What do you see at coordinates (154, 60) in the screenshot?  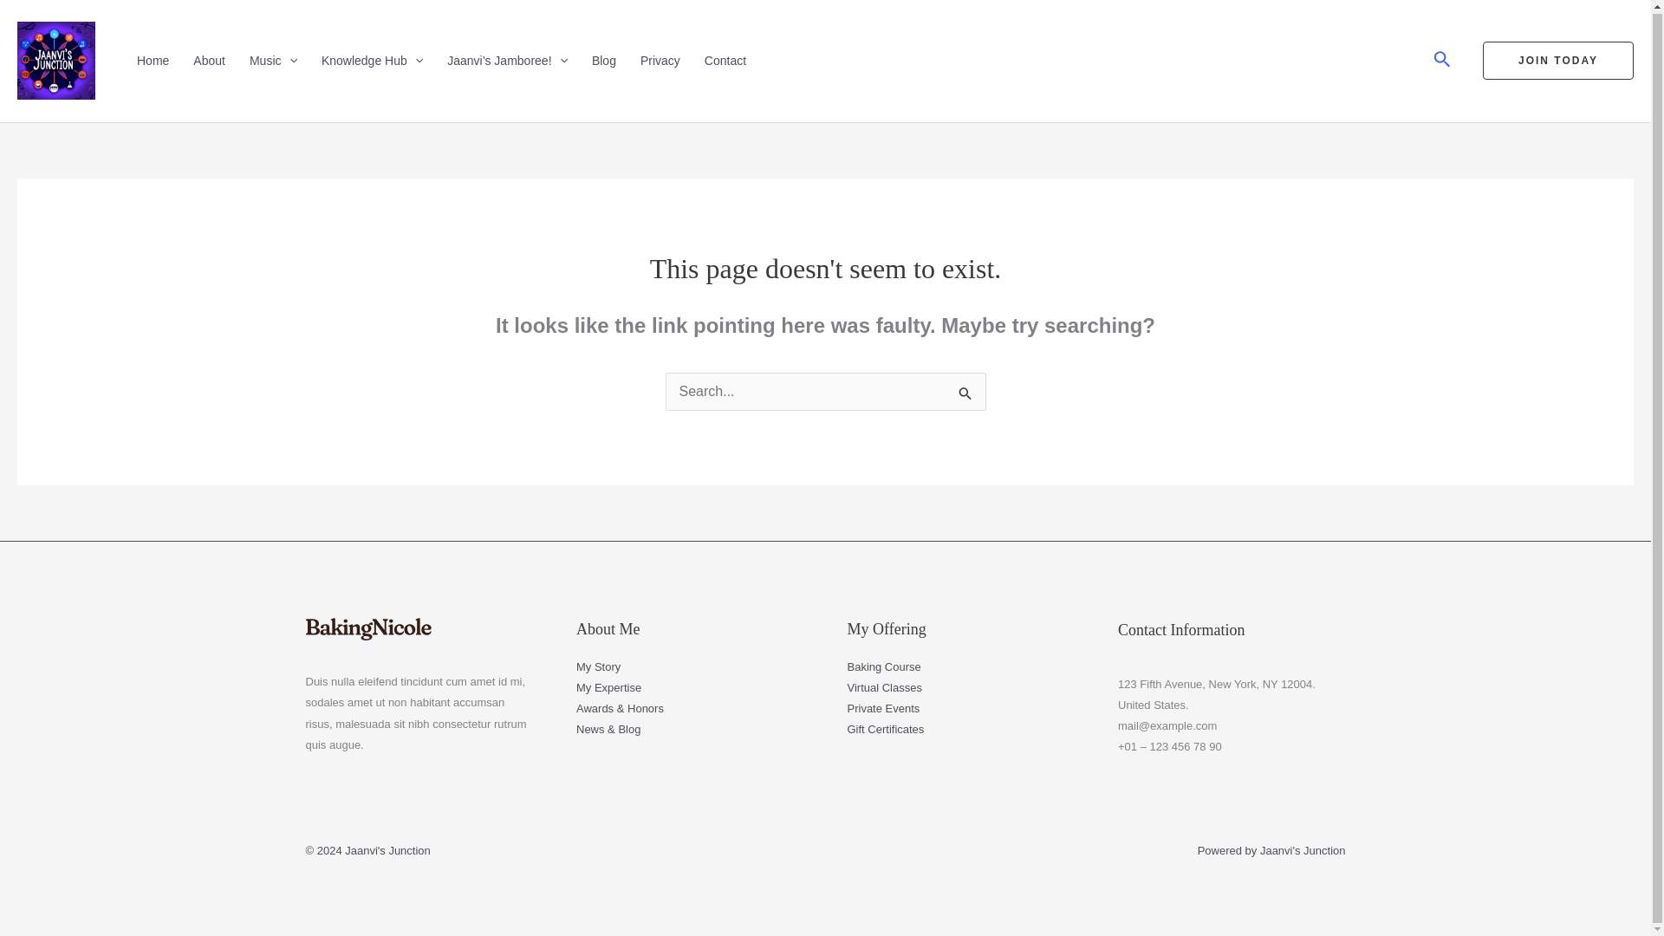 I see `Home` at bounding box center [154, 60].